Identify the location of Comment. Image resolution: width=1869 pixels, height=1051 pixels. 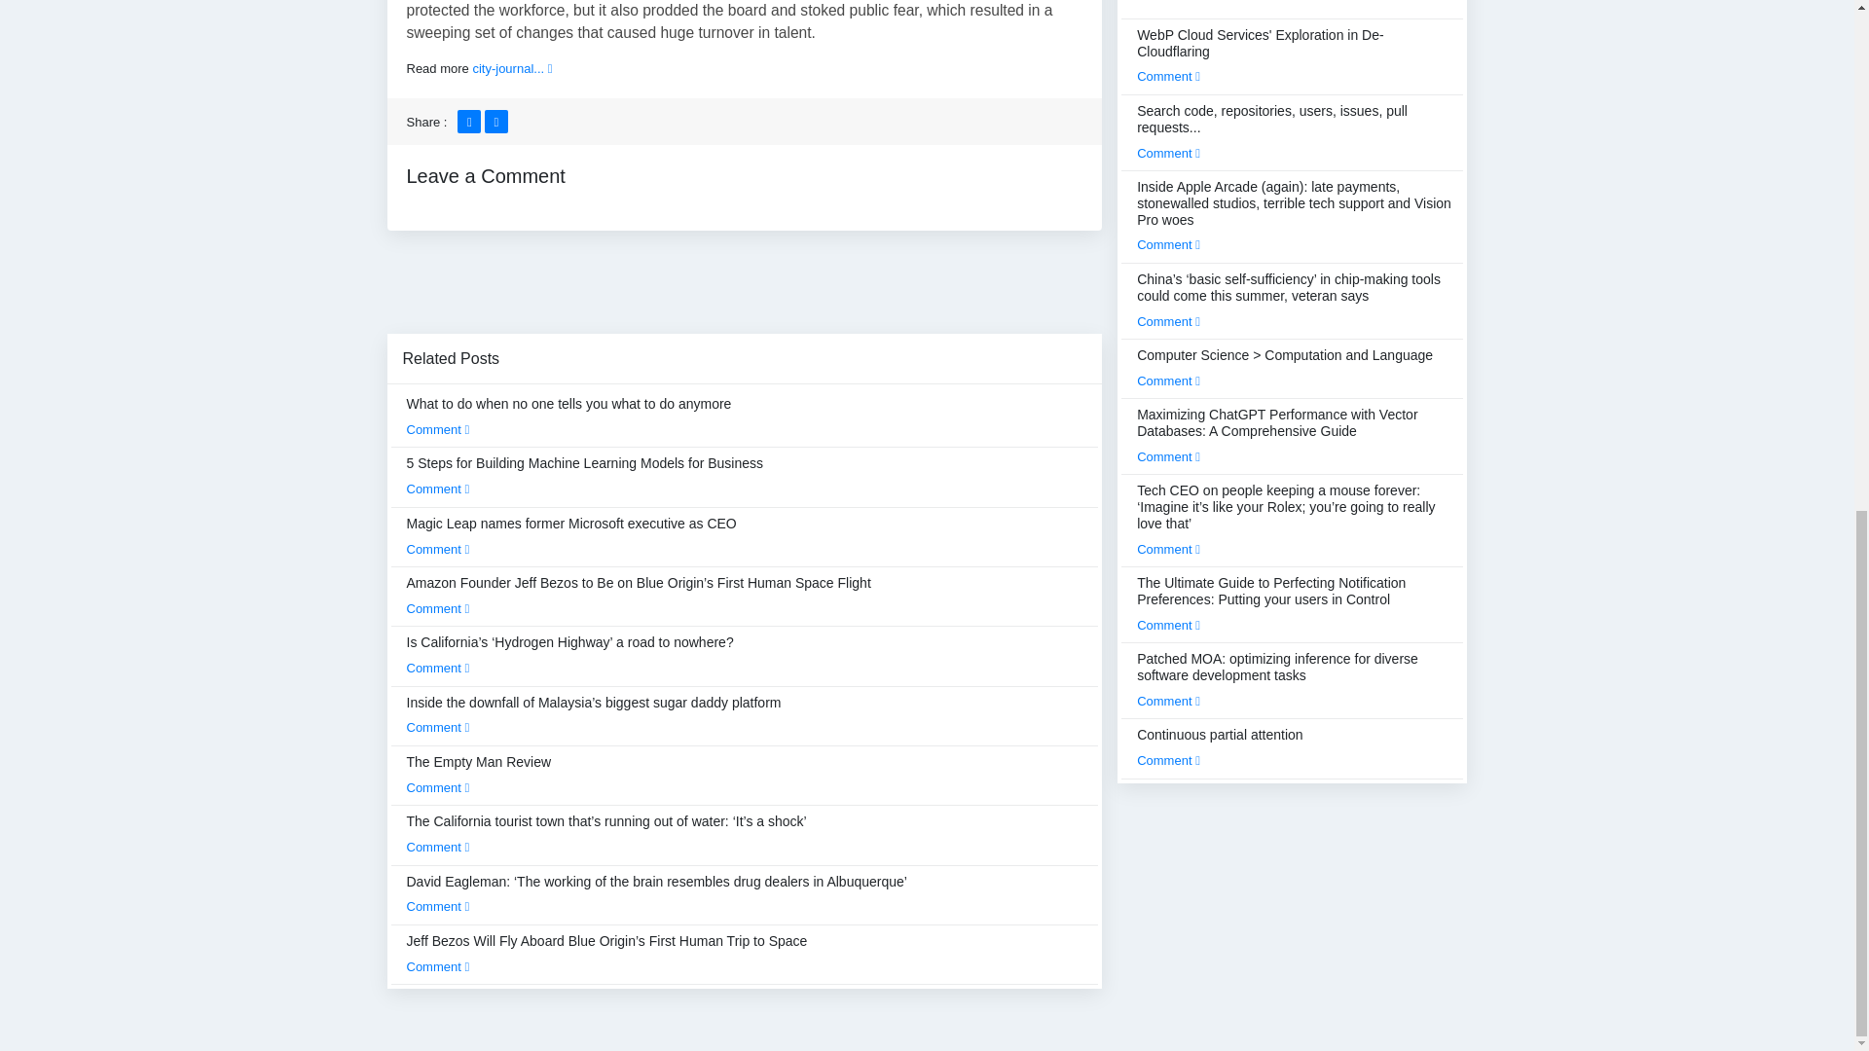
(438, 668).